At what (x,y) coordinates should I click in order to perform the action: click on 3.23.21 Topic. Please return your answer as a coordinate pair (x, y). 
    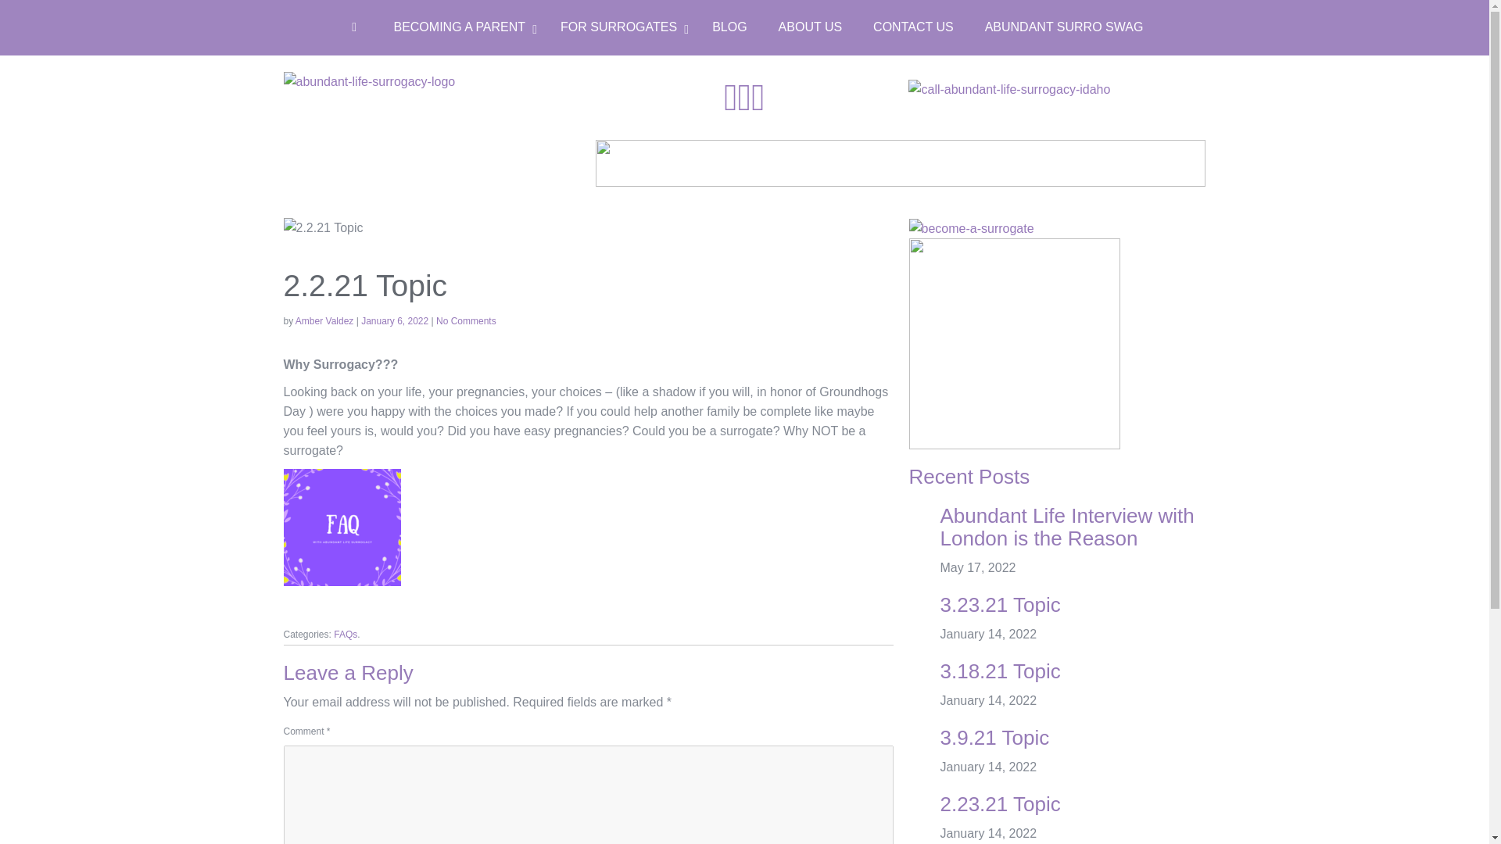
    Looking at the image, I should click on (999, 605).